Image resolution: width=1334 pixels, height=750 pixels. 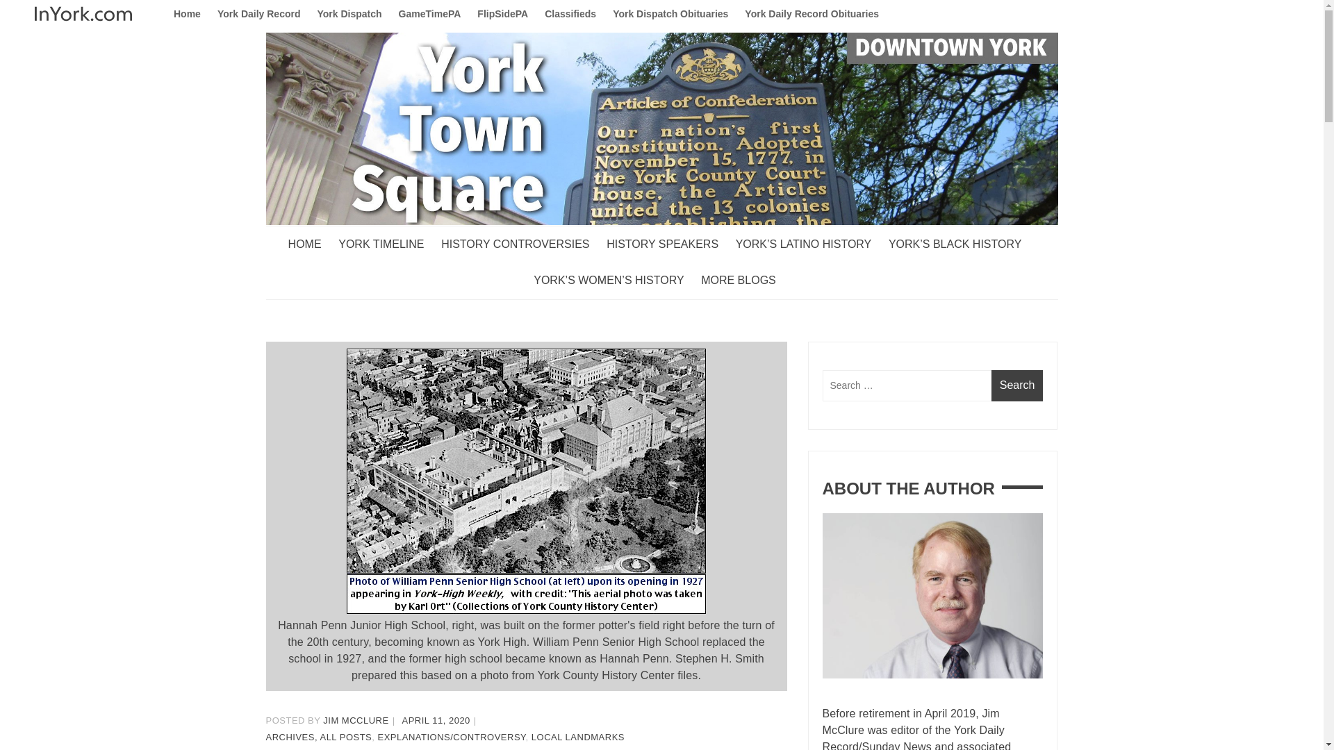 What do you see at coordinates (577, 737) in the screenshot?
I see `LOCAL LANDMARKS` at bounding box center [577, 737].